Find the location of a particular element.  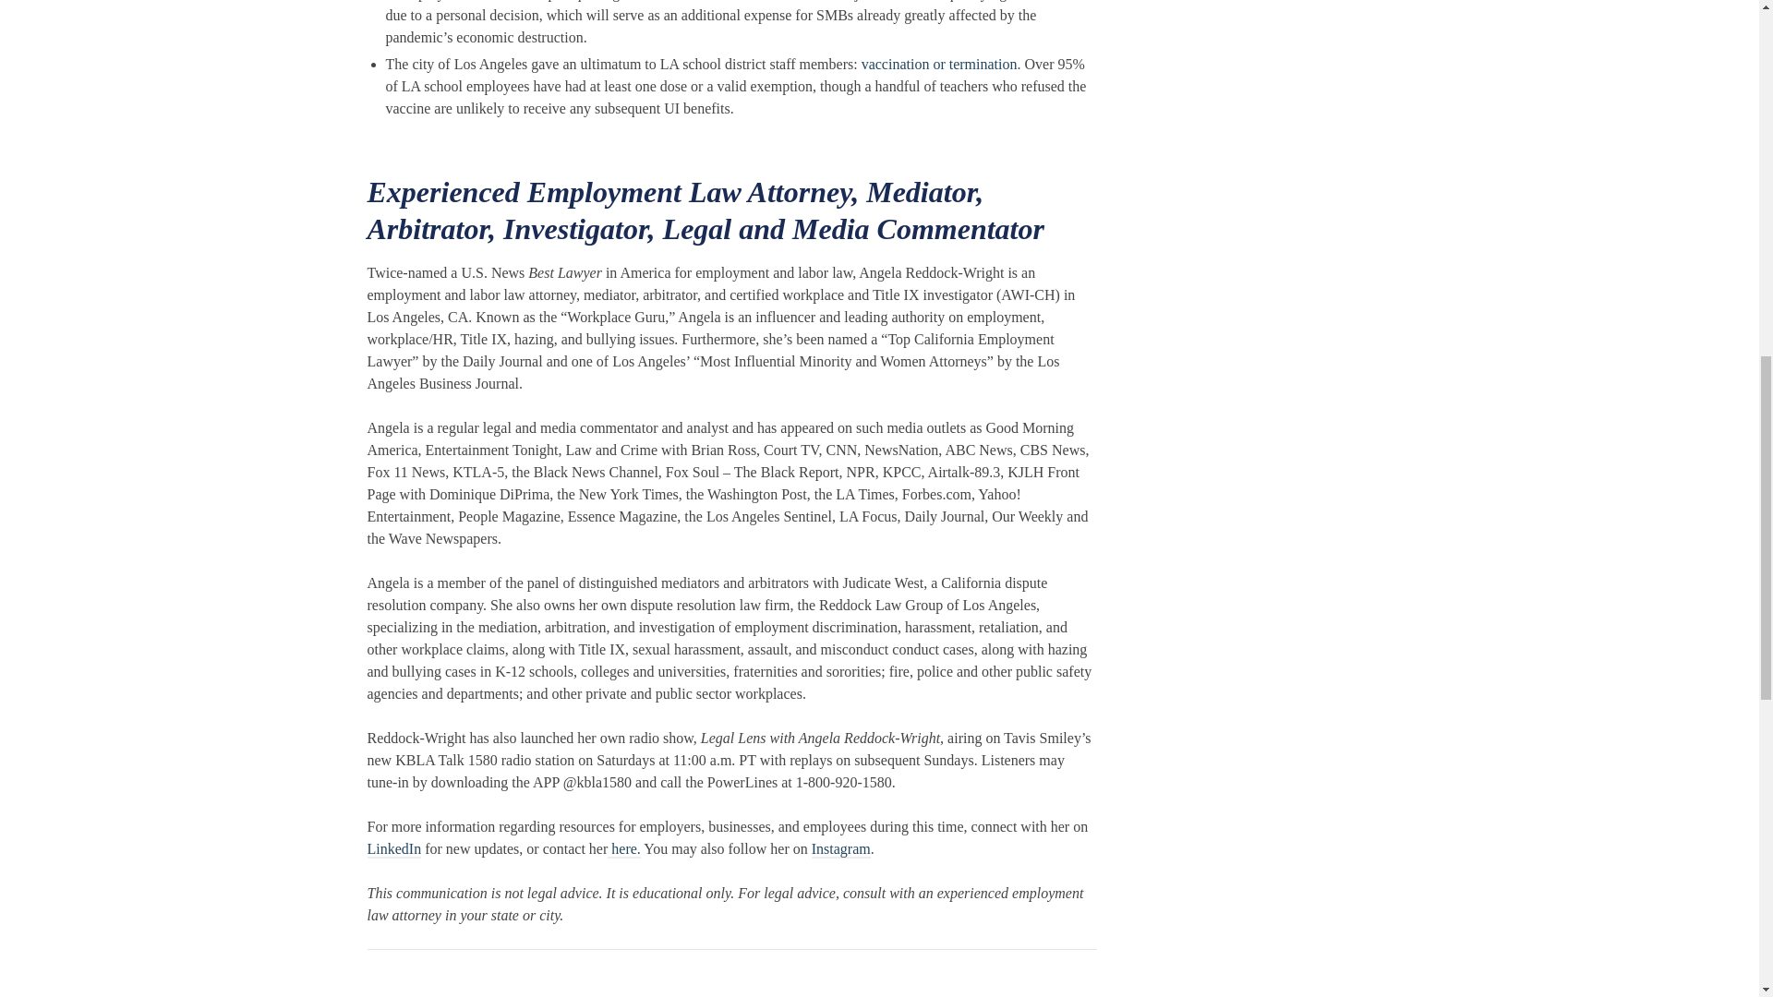

here. is located at coordinates (624, 849).